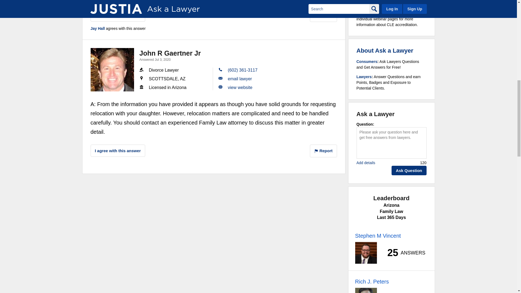  I want to click on John R Gaertner Jr, so click(112, 69).